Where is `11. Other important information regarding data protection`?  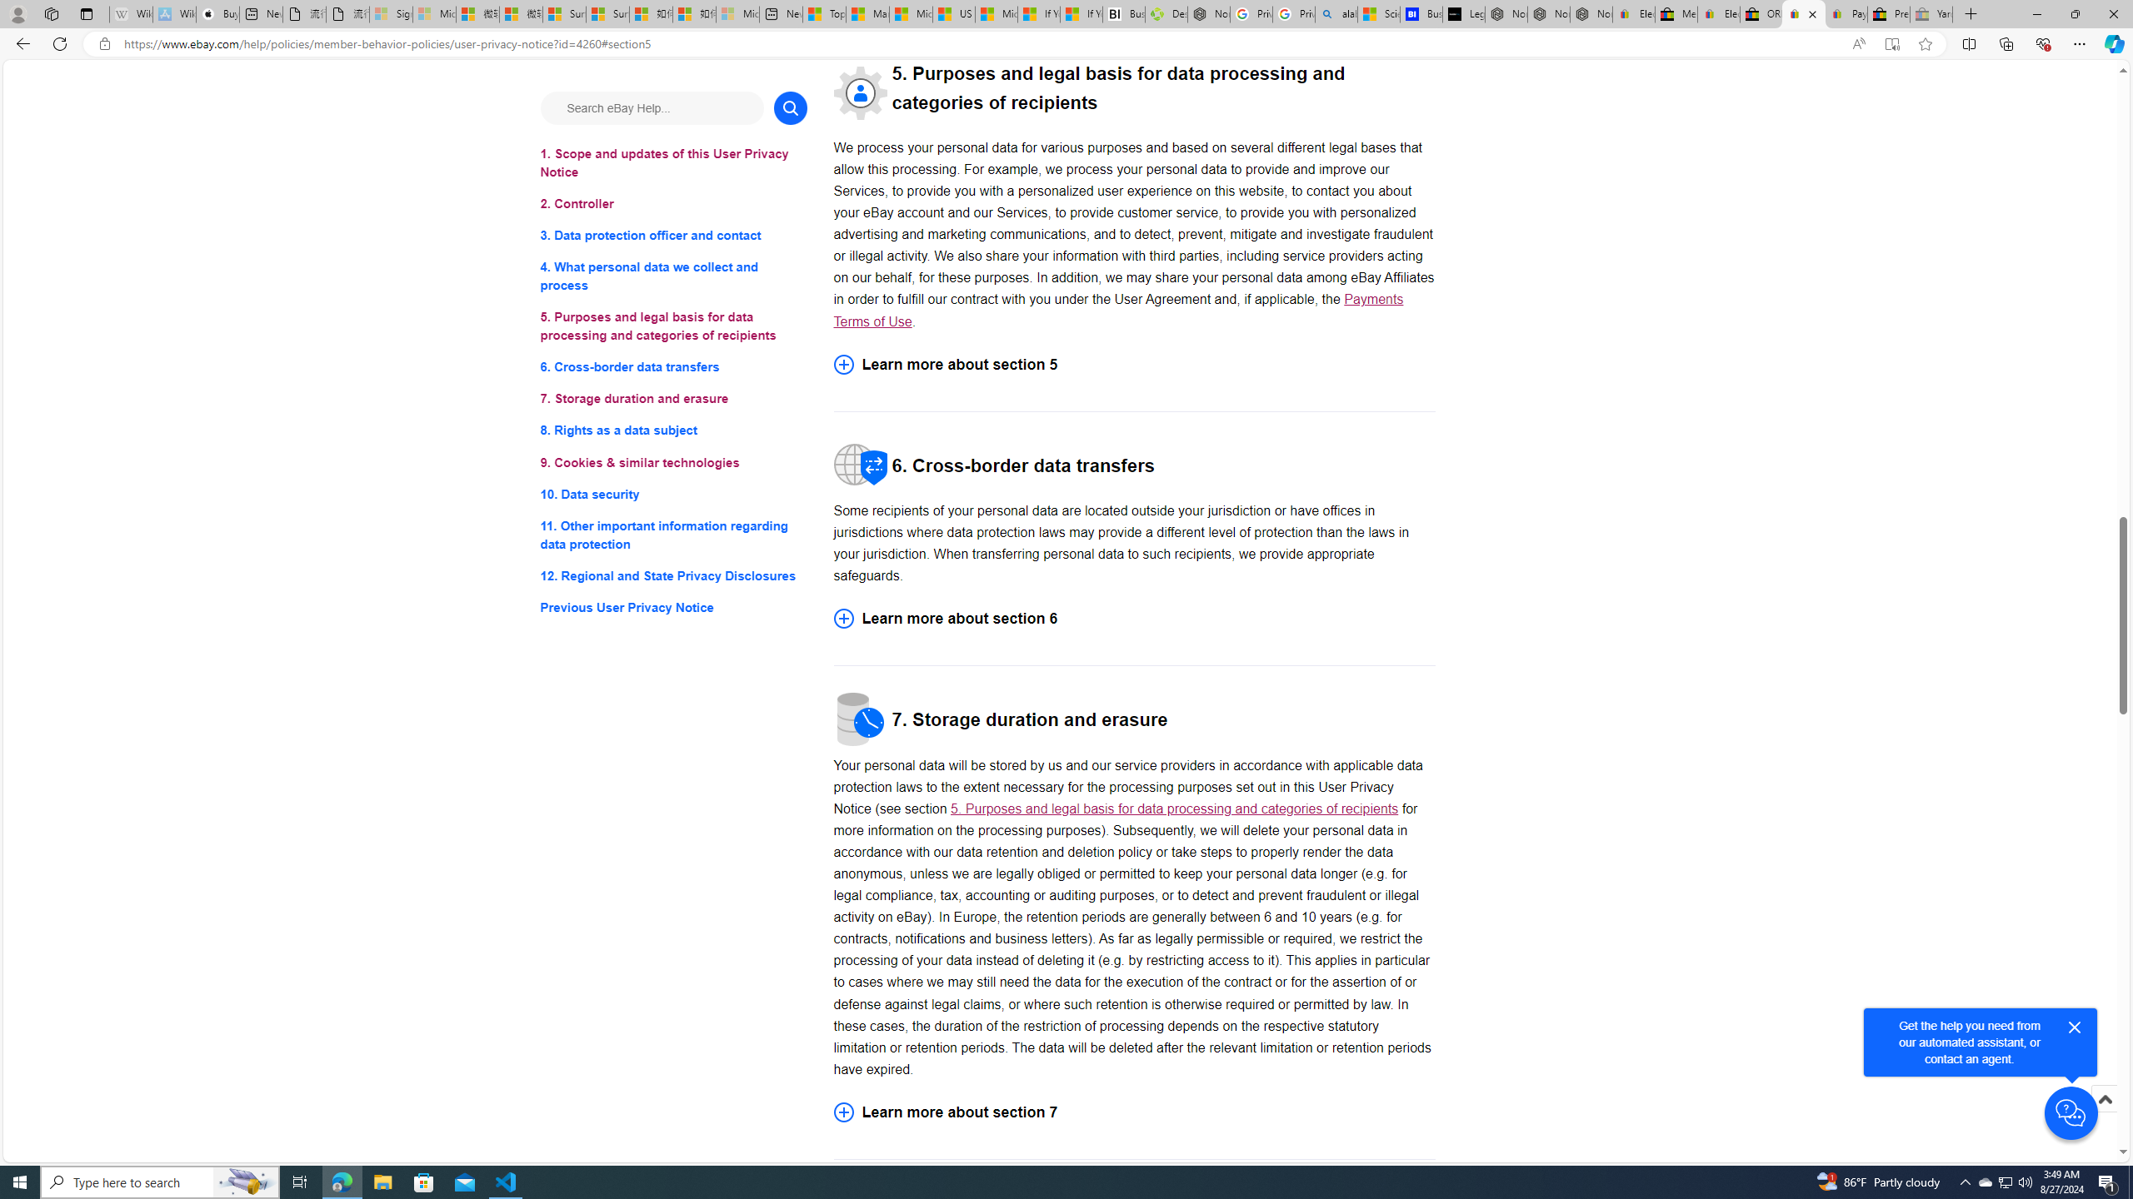
11. Other important information regarding data protection is located at coordinates (673, 535).